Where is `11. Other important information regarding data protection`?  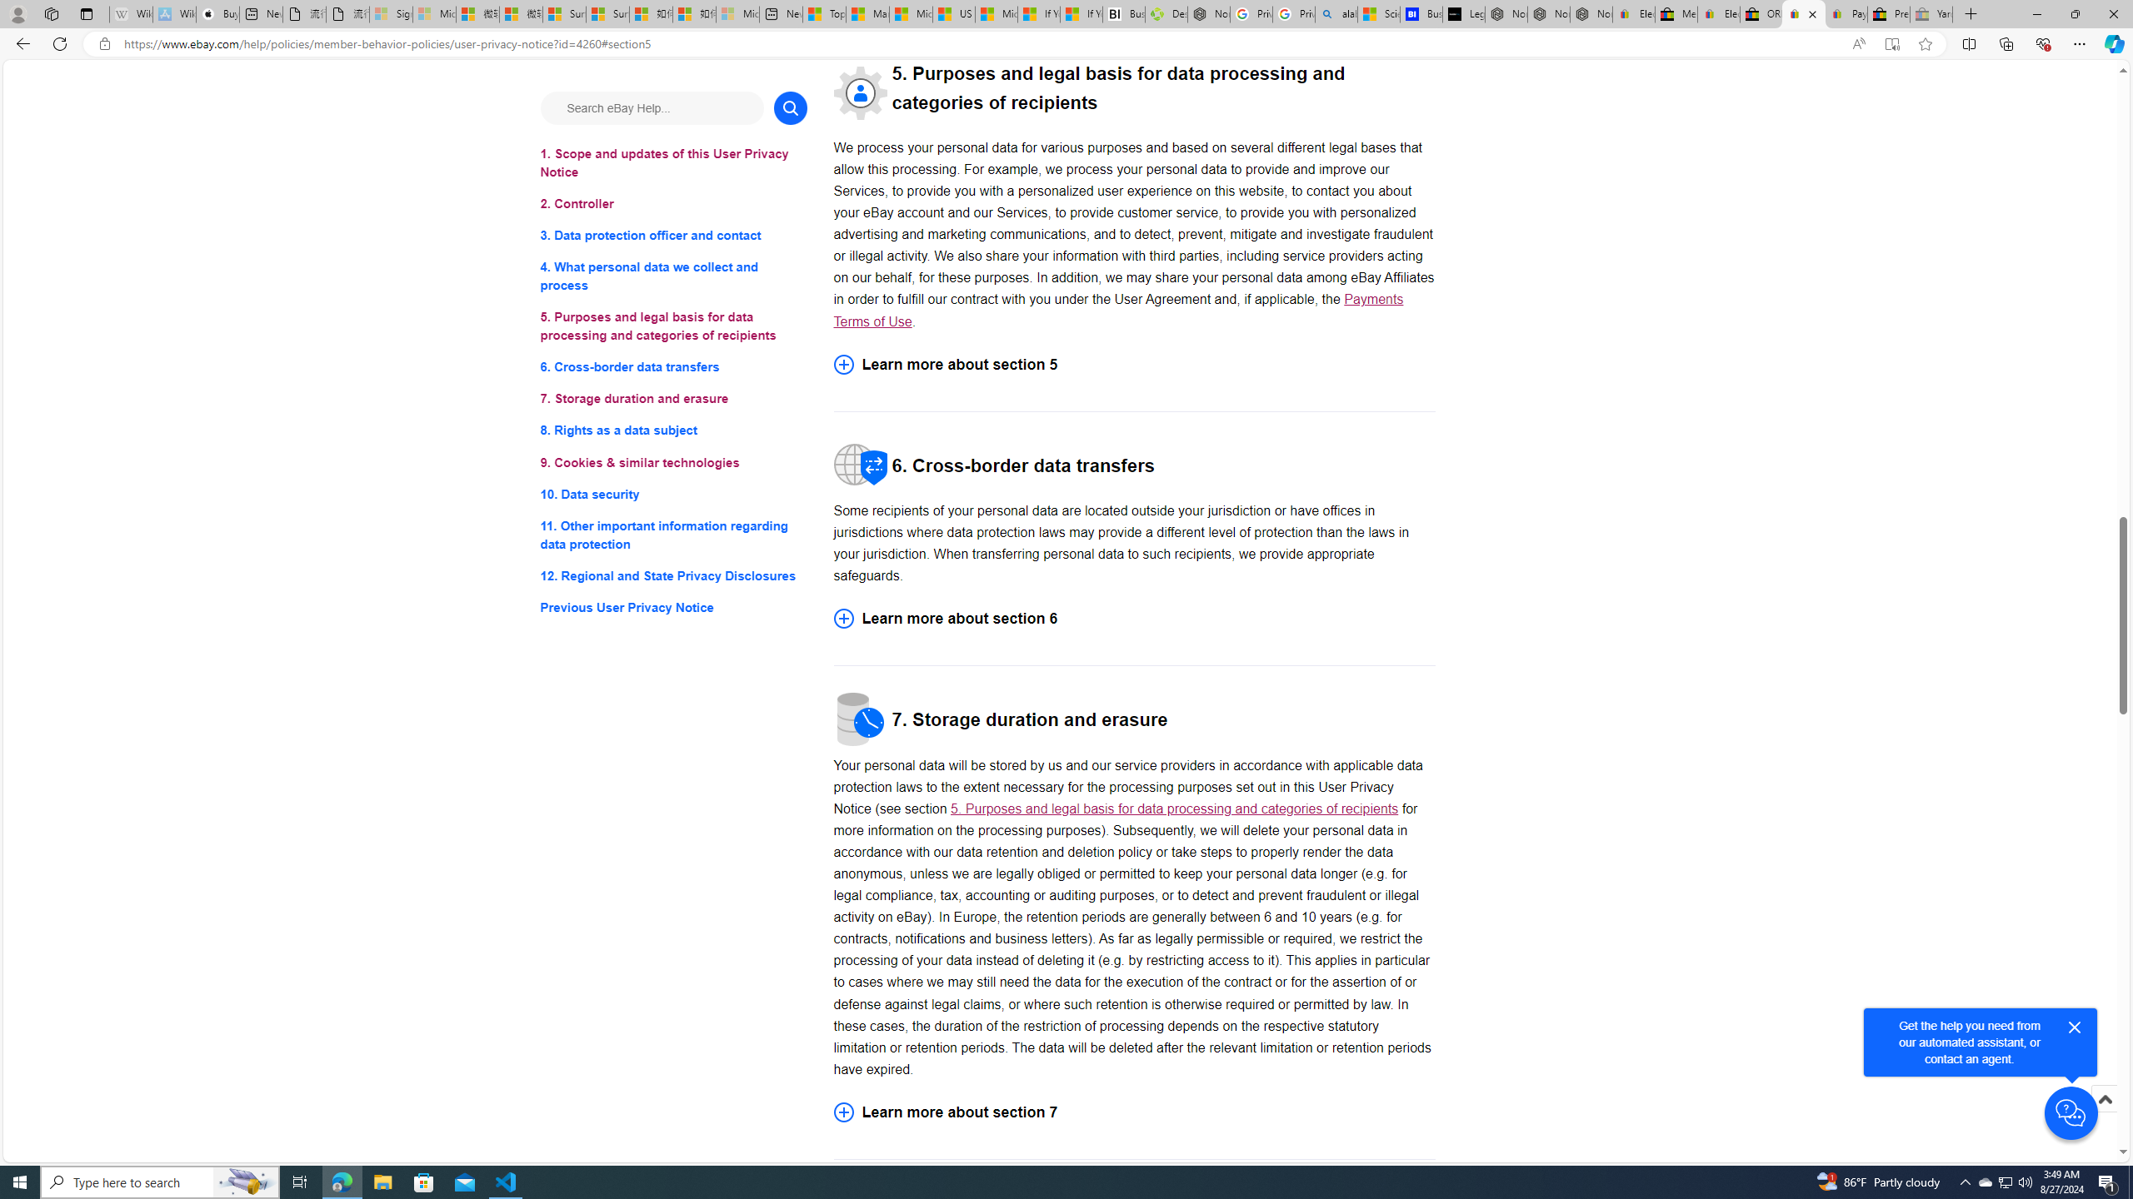
11. Other important information regarding data protection is located at coordinates (673, 535).